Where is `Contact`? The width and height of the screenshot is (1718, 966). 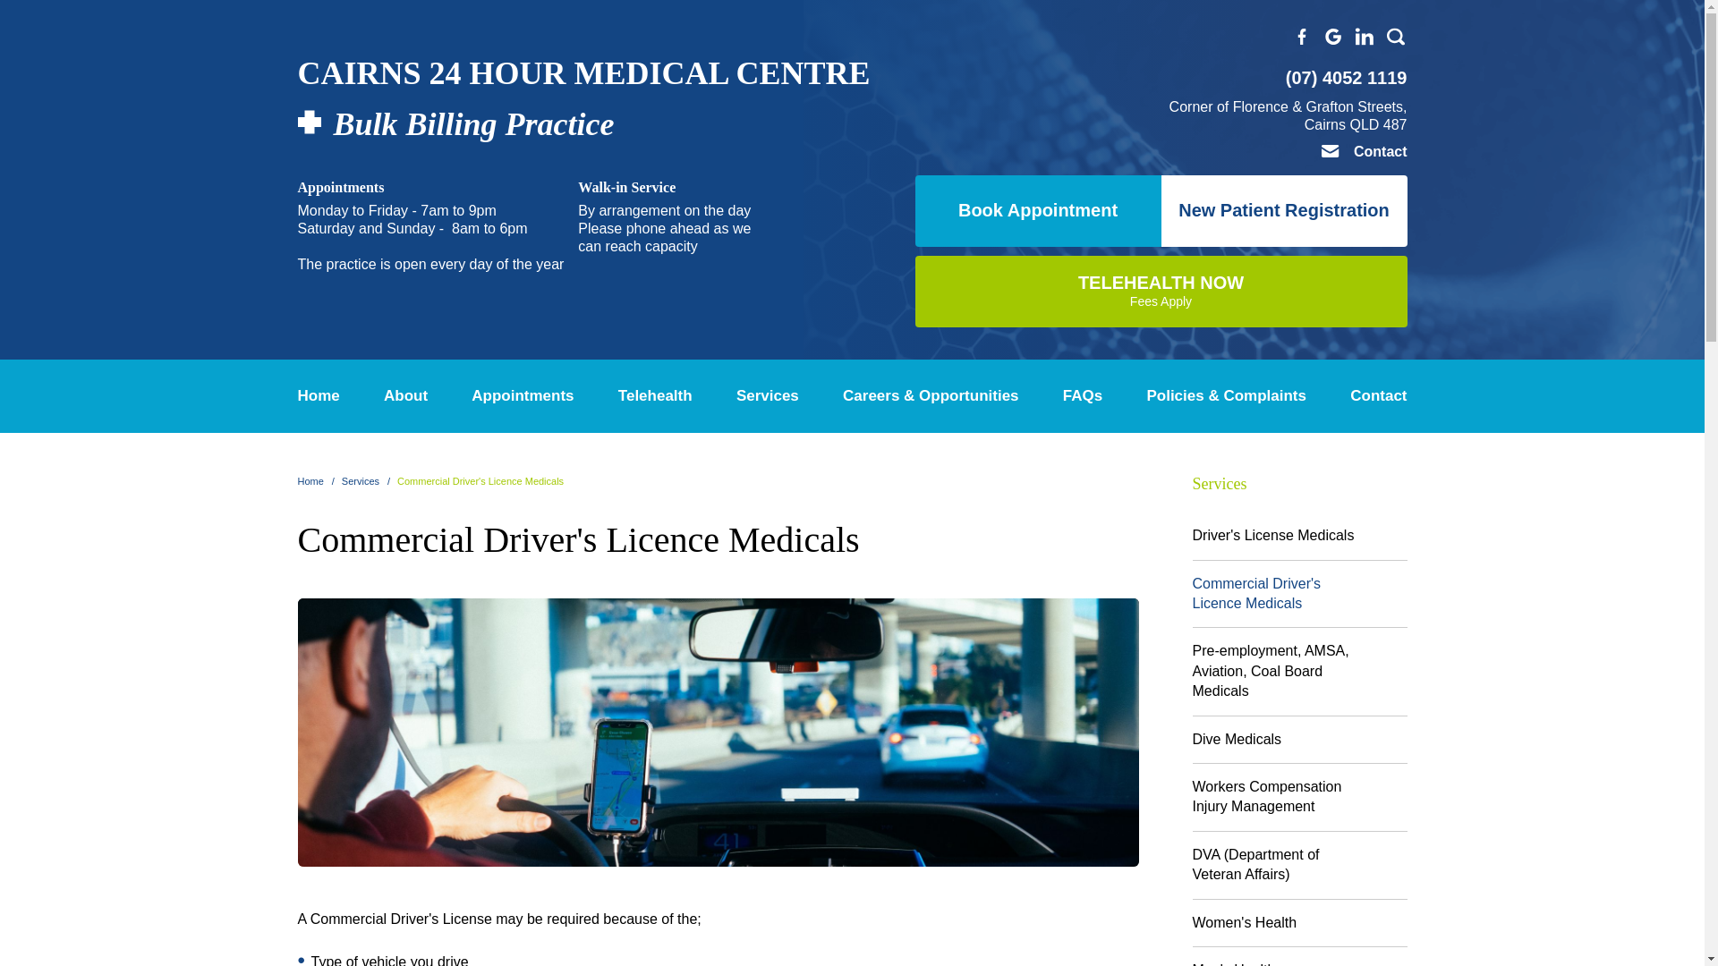
Contact is located at coordinates (523, 395).